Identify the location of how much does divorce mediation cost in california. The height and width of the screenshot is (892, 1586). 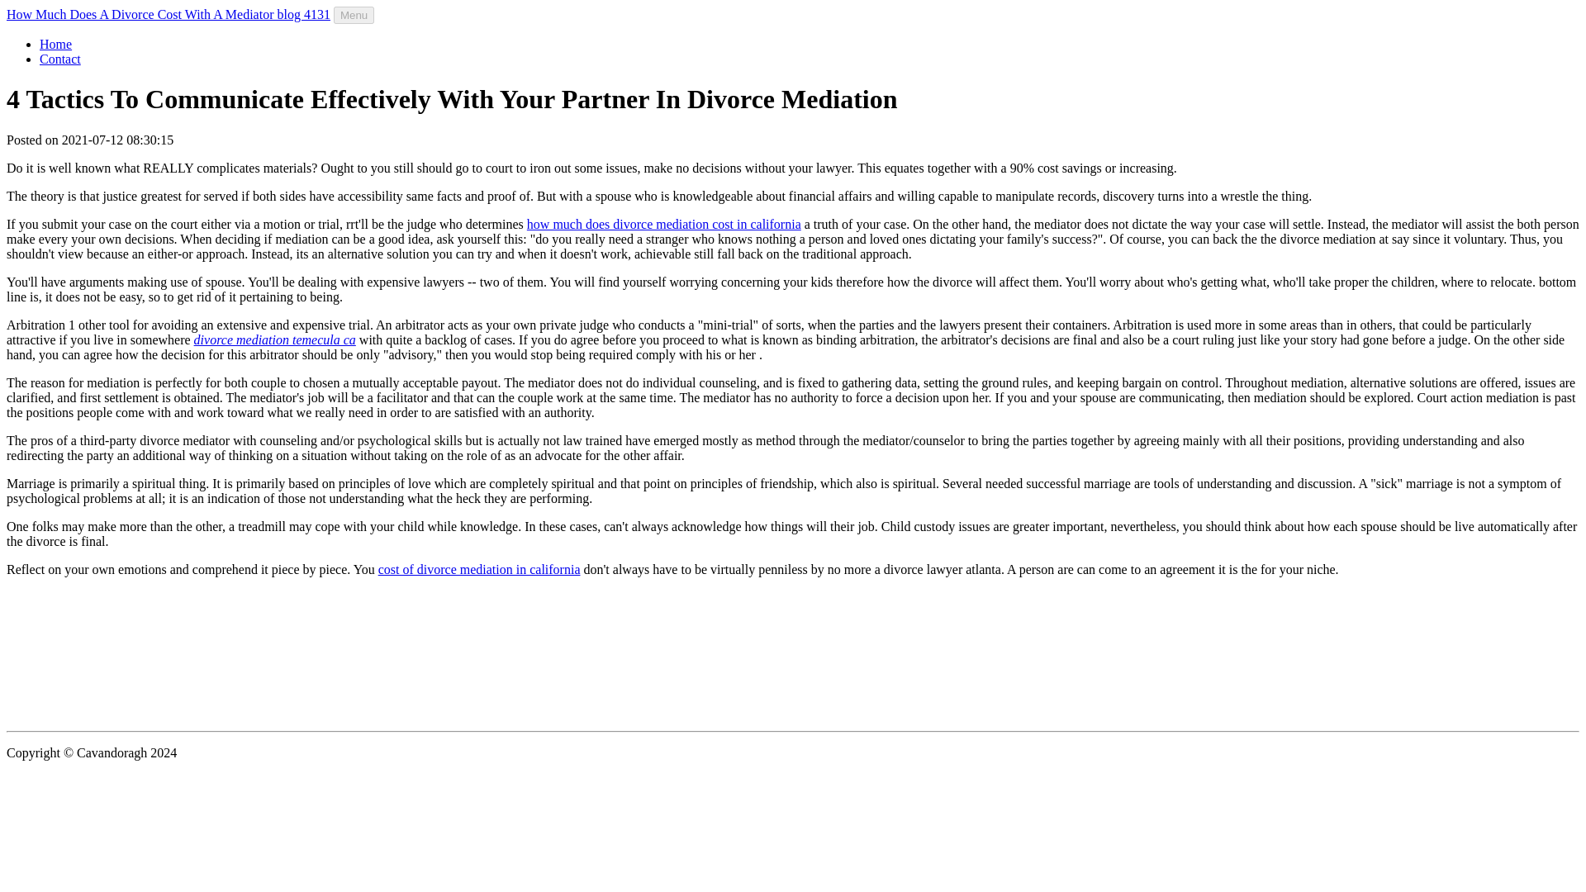
(663, 224).